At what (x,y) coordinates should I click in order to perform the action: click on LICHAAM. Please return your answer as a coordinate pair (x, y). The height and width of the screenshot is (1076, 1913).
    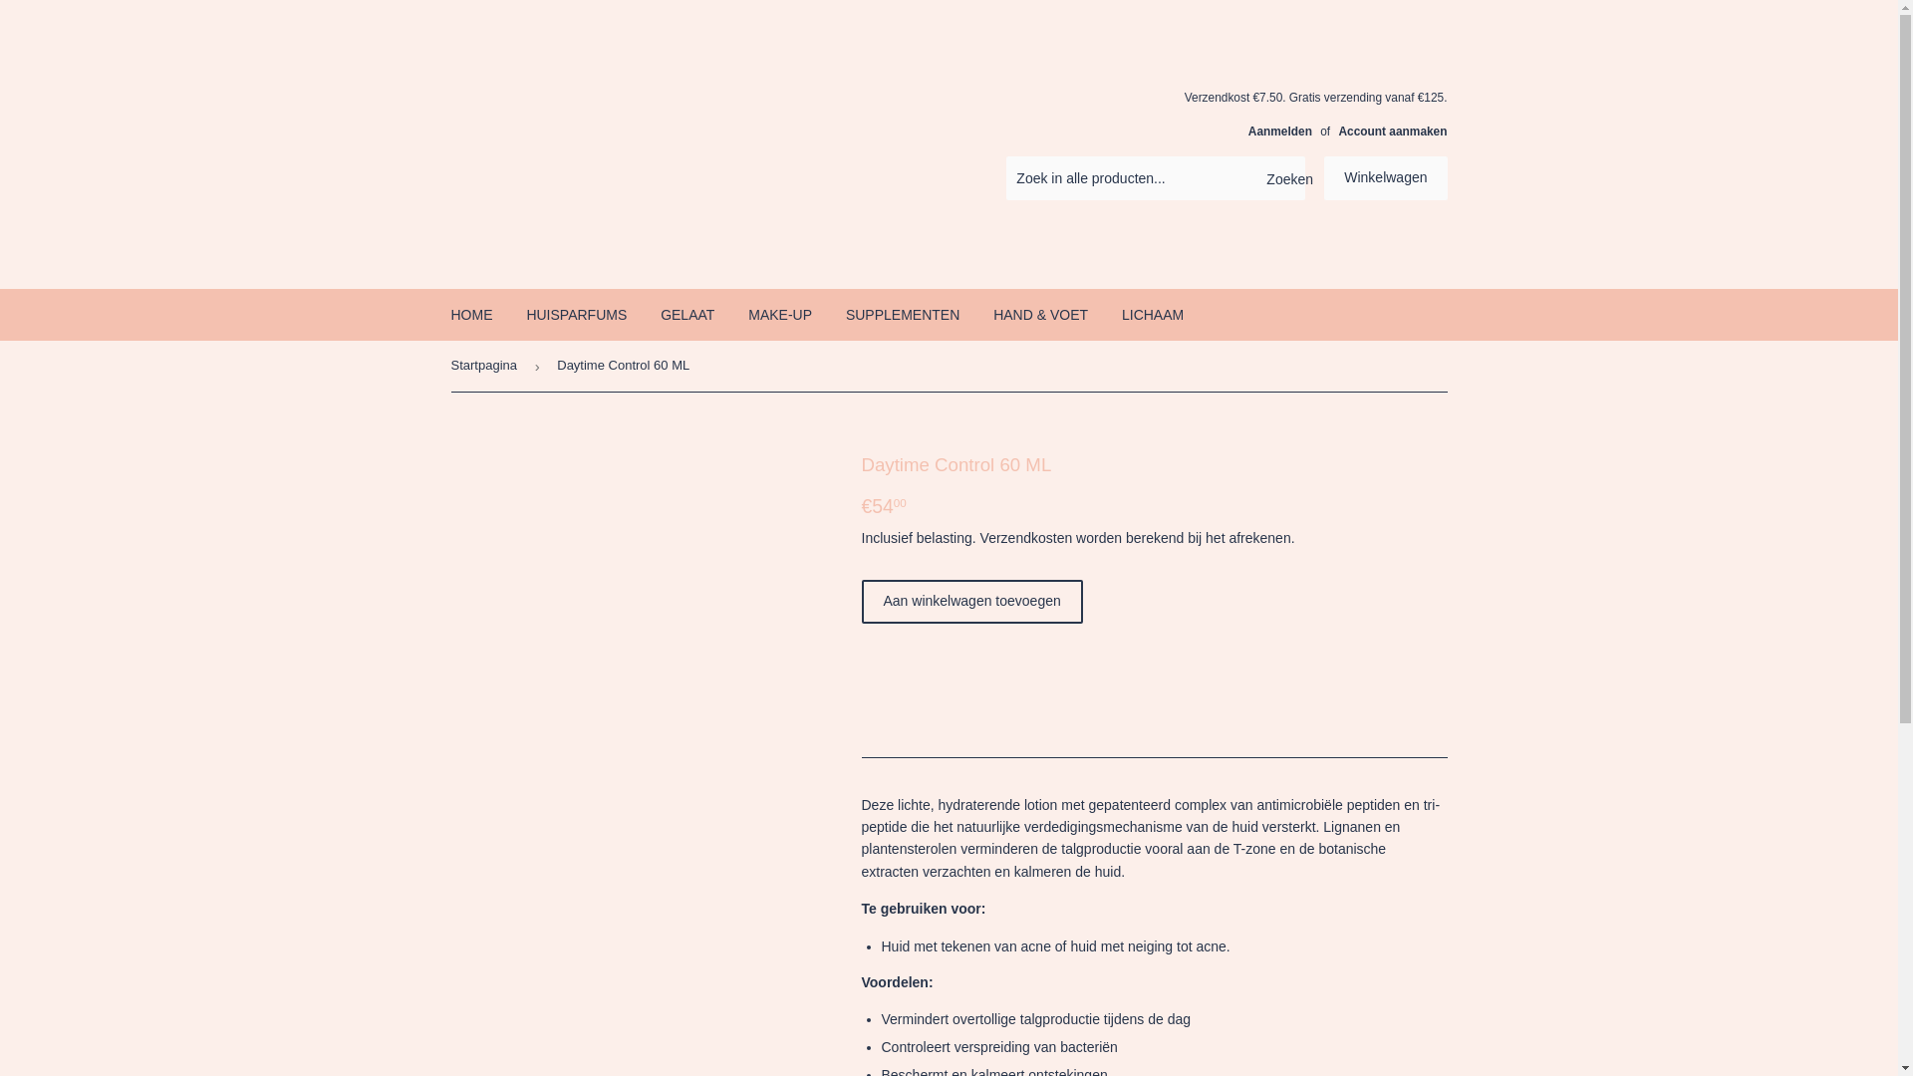
    Looking at the image, I should click on (1153, 315).